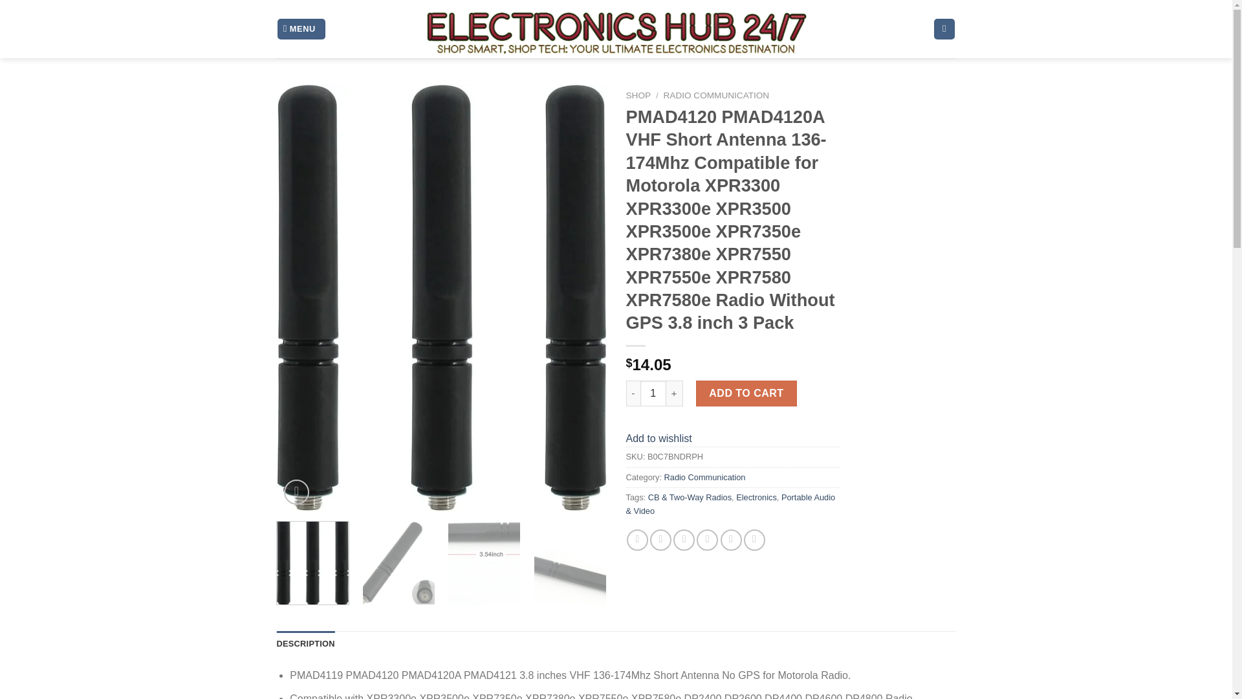  I want to click on Zoom, so click(296, 492).